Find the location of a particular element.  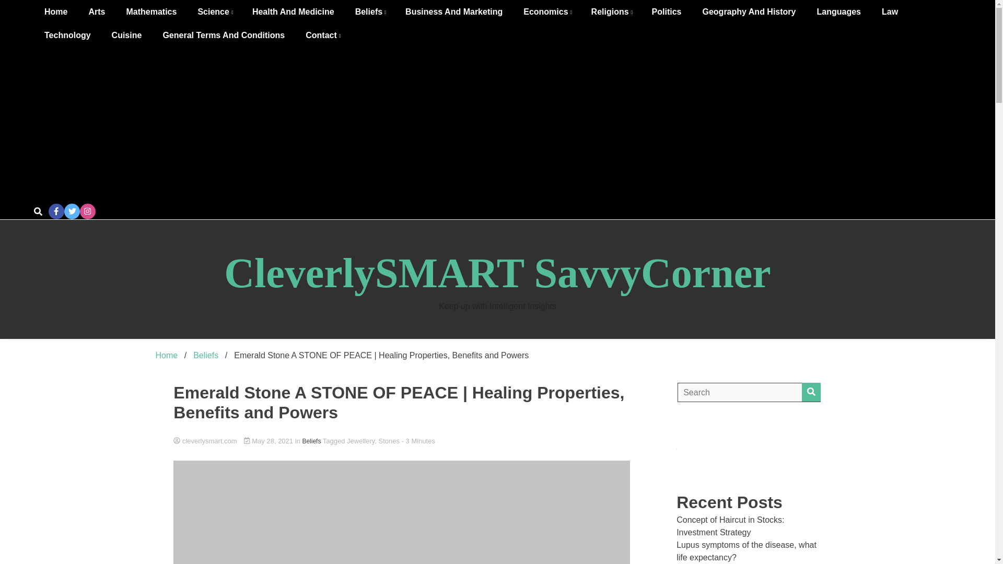

Estimated Reading Time of Article is located at coordinates (418, 441).